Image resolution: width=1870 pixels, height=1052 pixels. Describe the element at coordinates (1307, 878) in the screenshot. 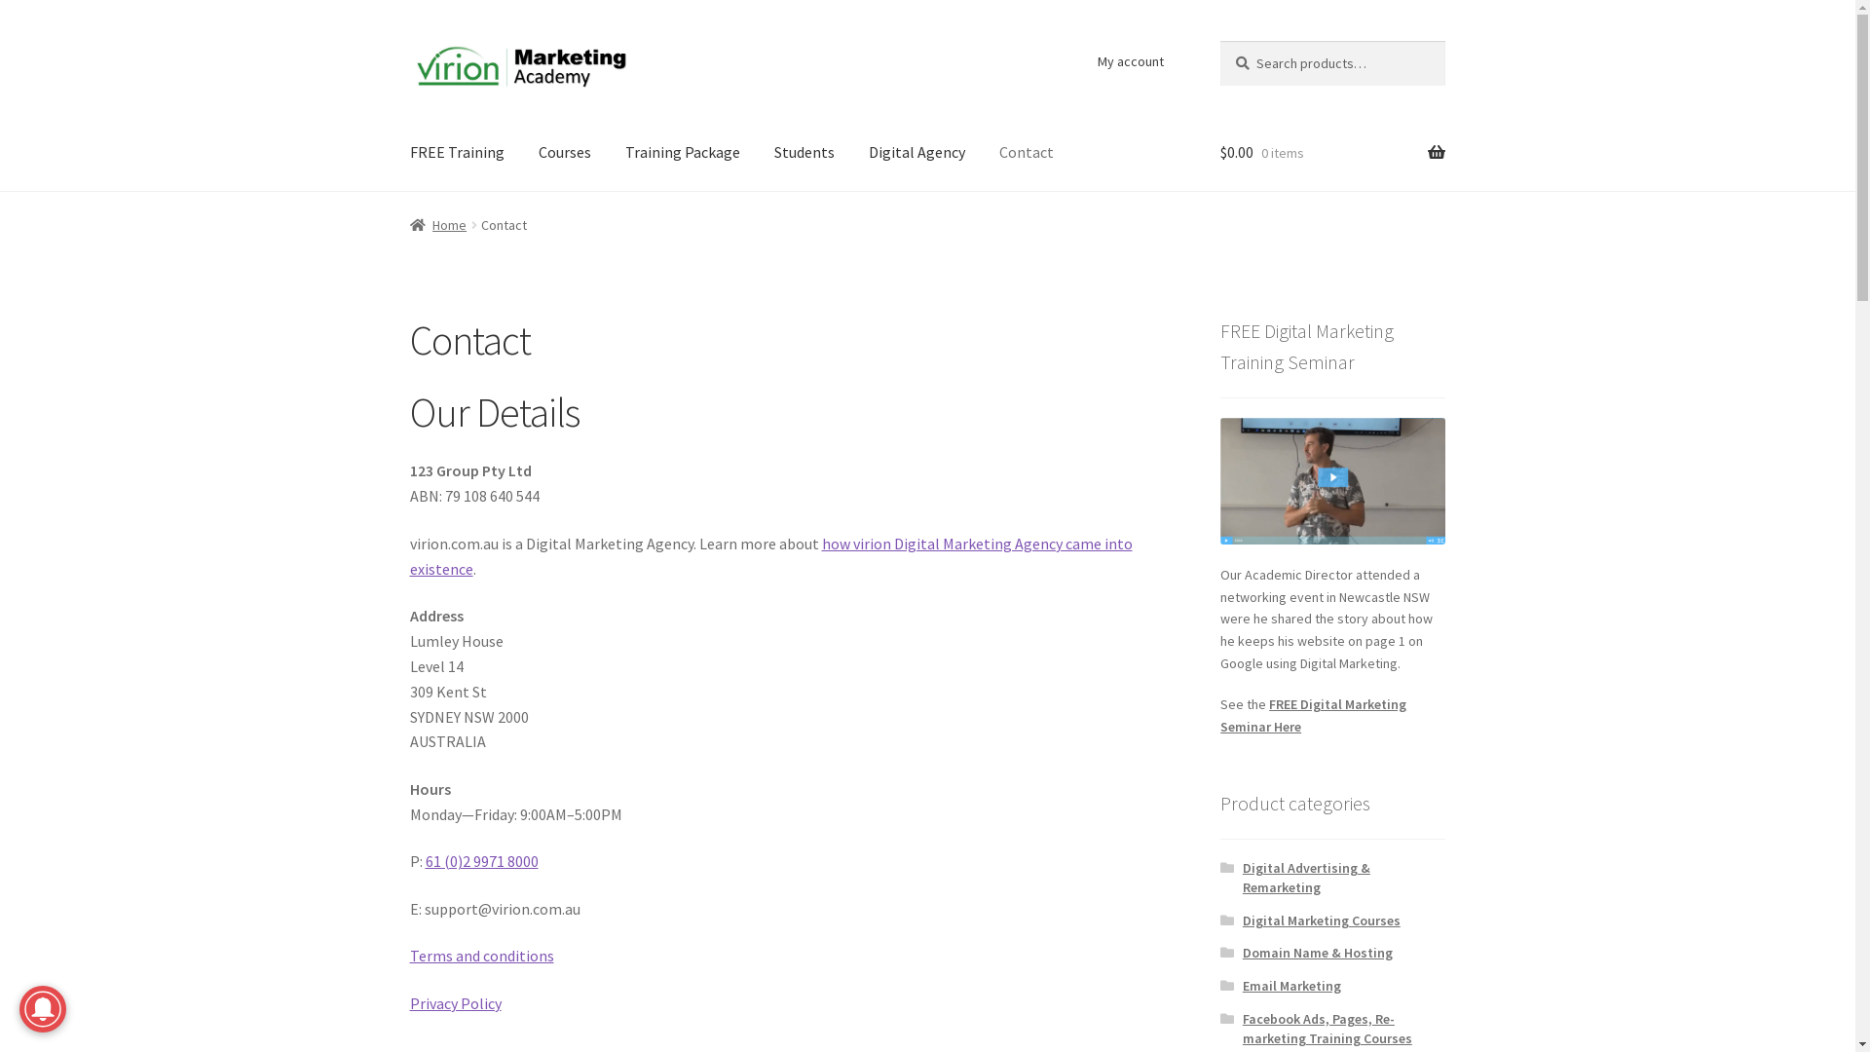

I see `Digital Advertising & Remarketing` at that location.